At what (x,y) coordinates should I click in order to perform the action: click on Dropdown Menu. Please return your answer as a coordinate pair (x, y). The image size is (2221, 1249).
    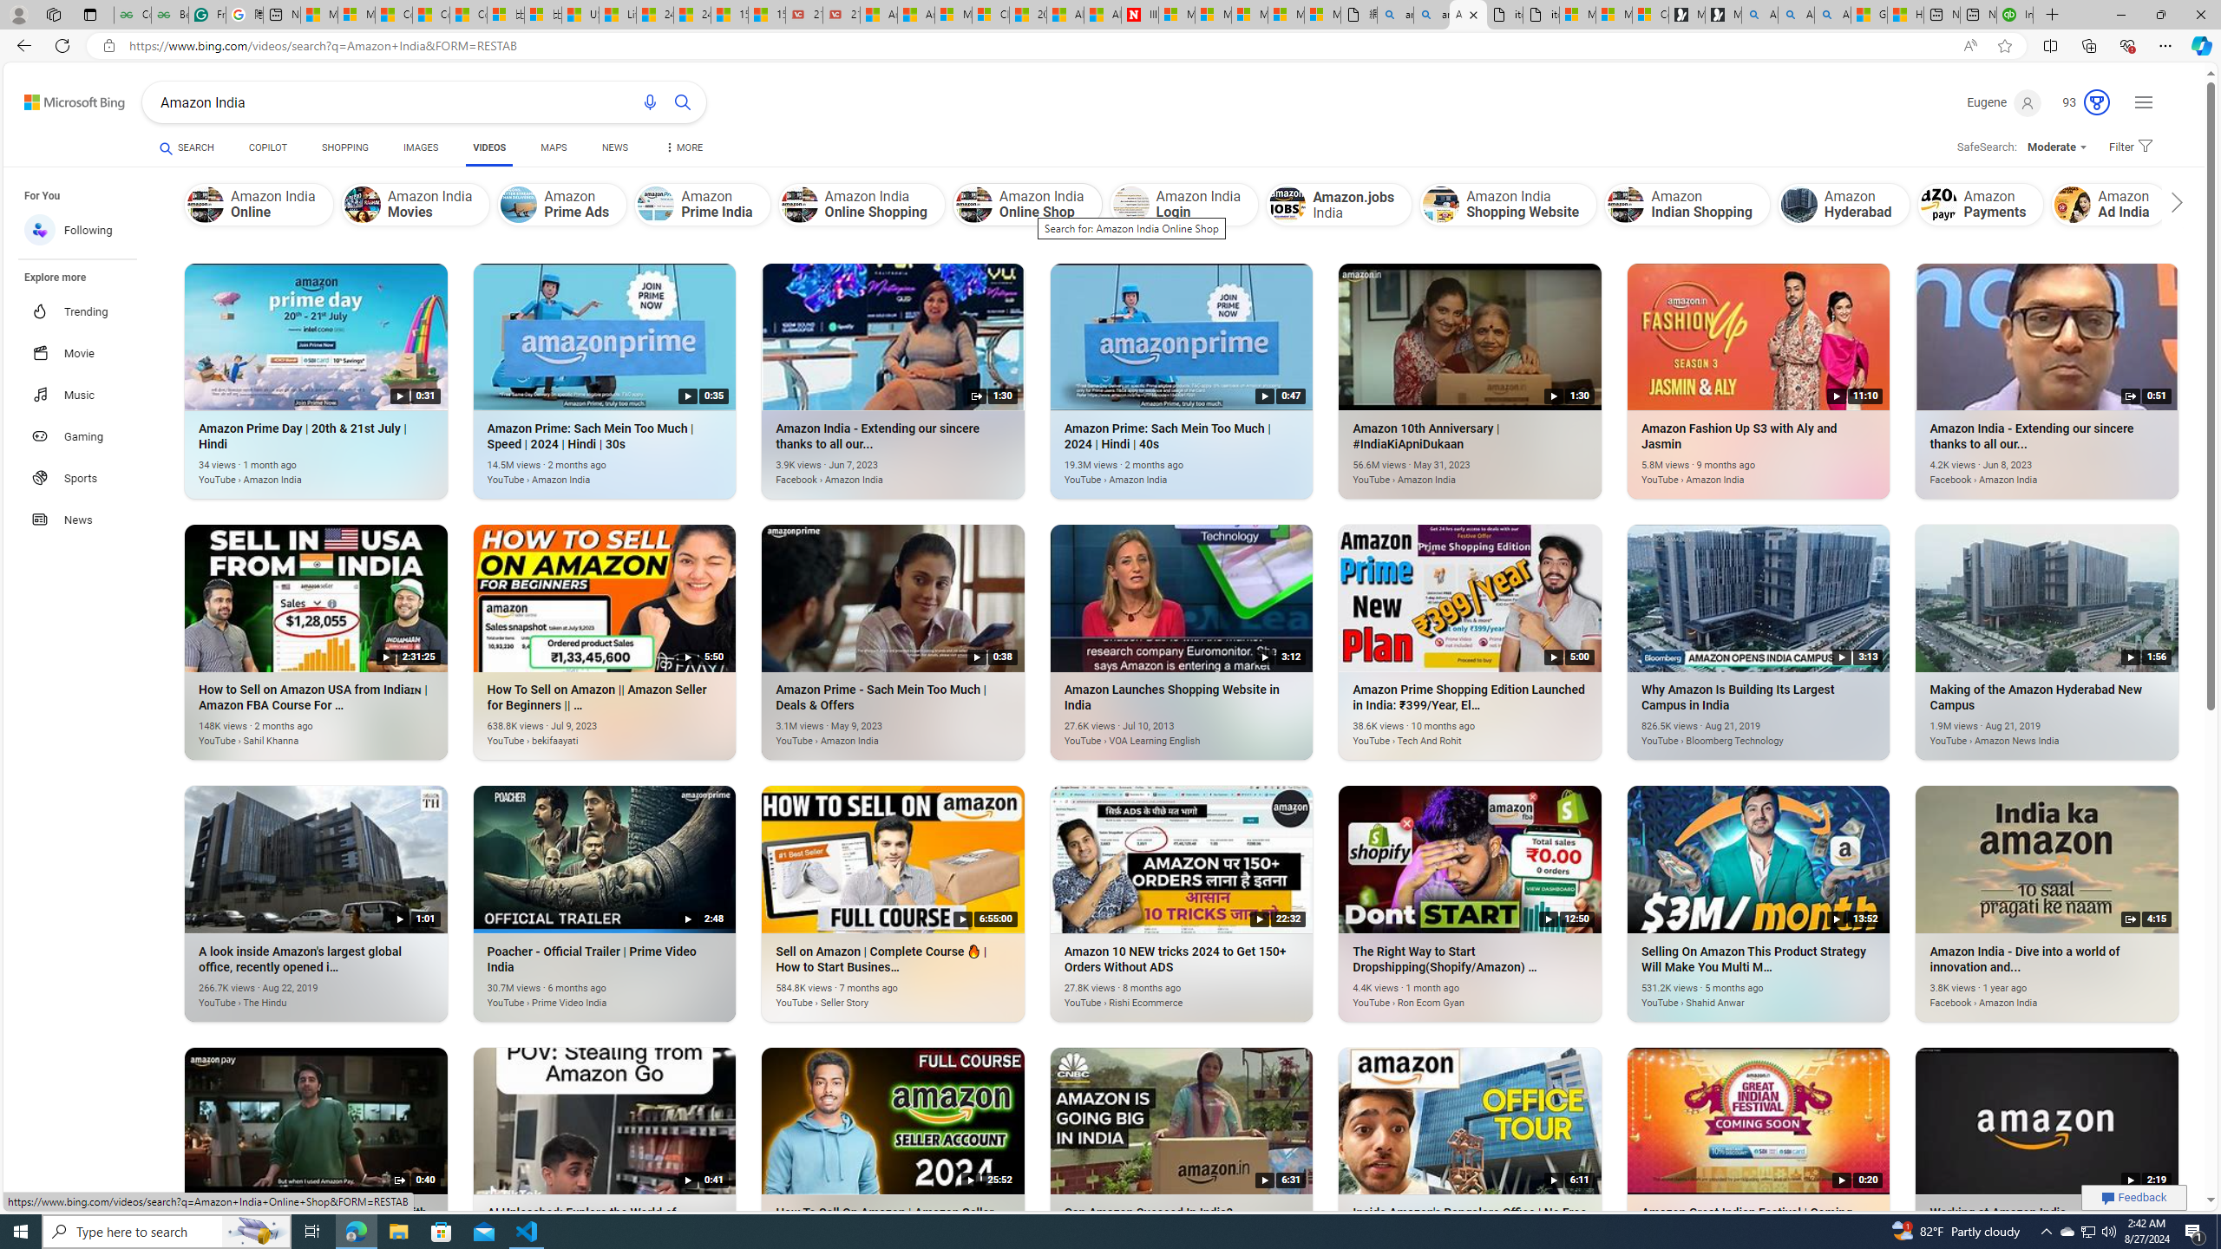
    Looking at the image, I should click on (683, 147).